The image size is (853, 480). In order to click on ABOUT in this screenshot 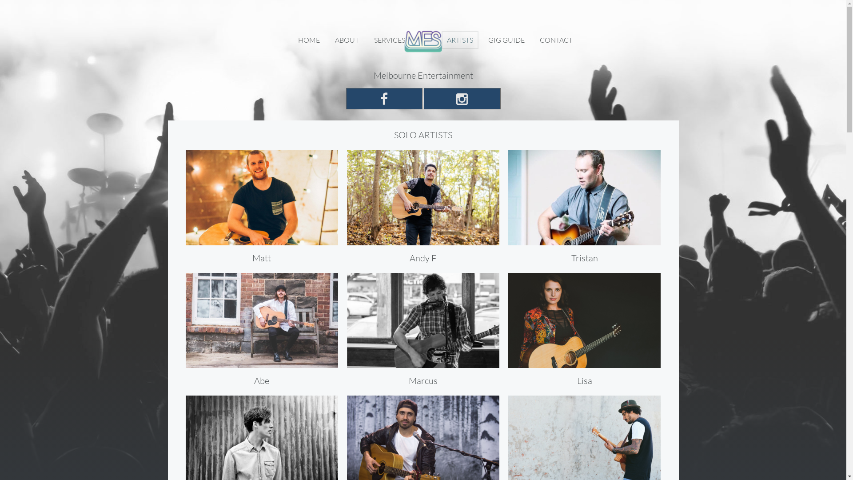, I will do `click(347, 40)`.